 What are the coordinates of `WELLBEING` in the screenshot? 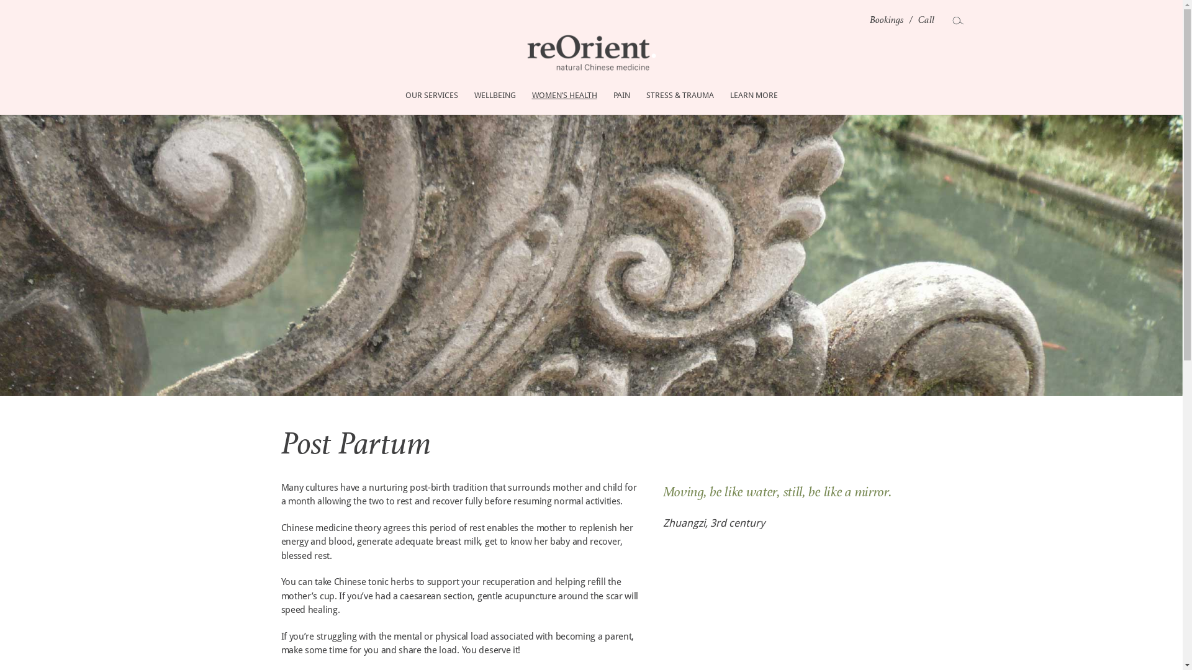 It's located at (494, 96).